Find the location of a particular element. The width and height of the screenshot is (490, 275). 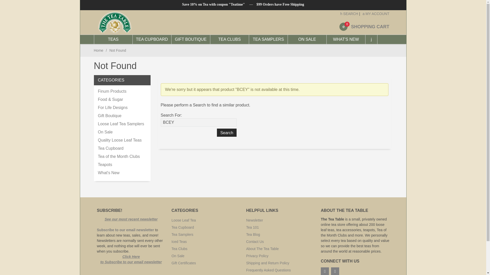

Welcome to The Tea Table, LLC is located at coordinates (115, 22).